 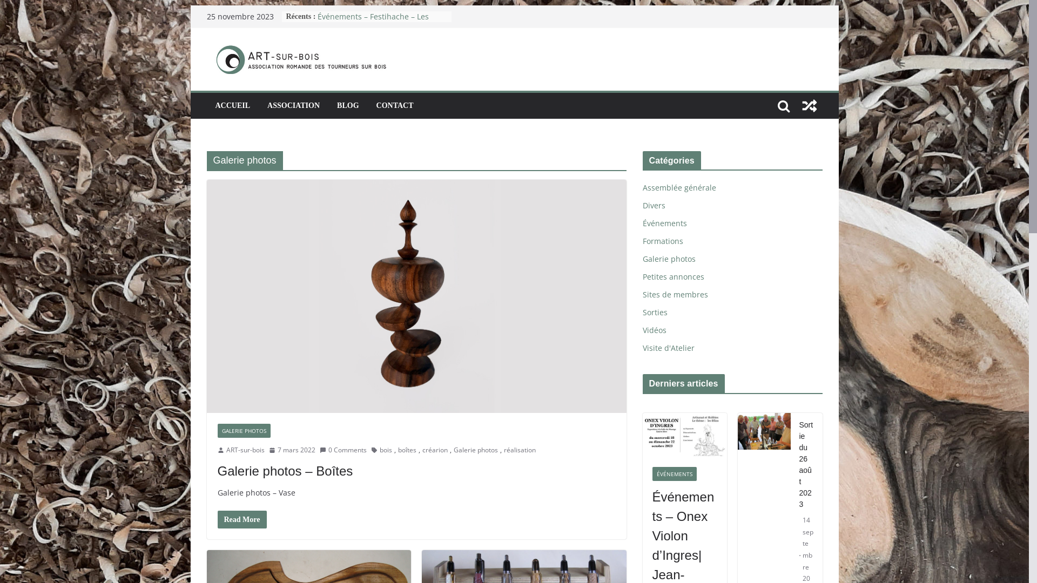 I want to click on bois, so click(x=386, y=450).